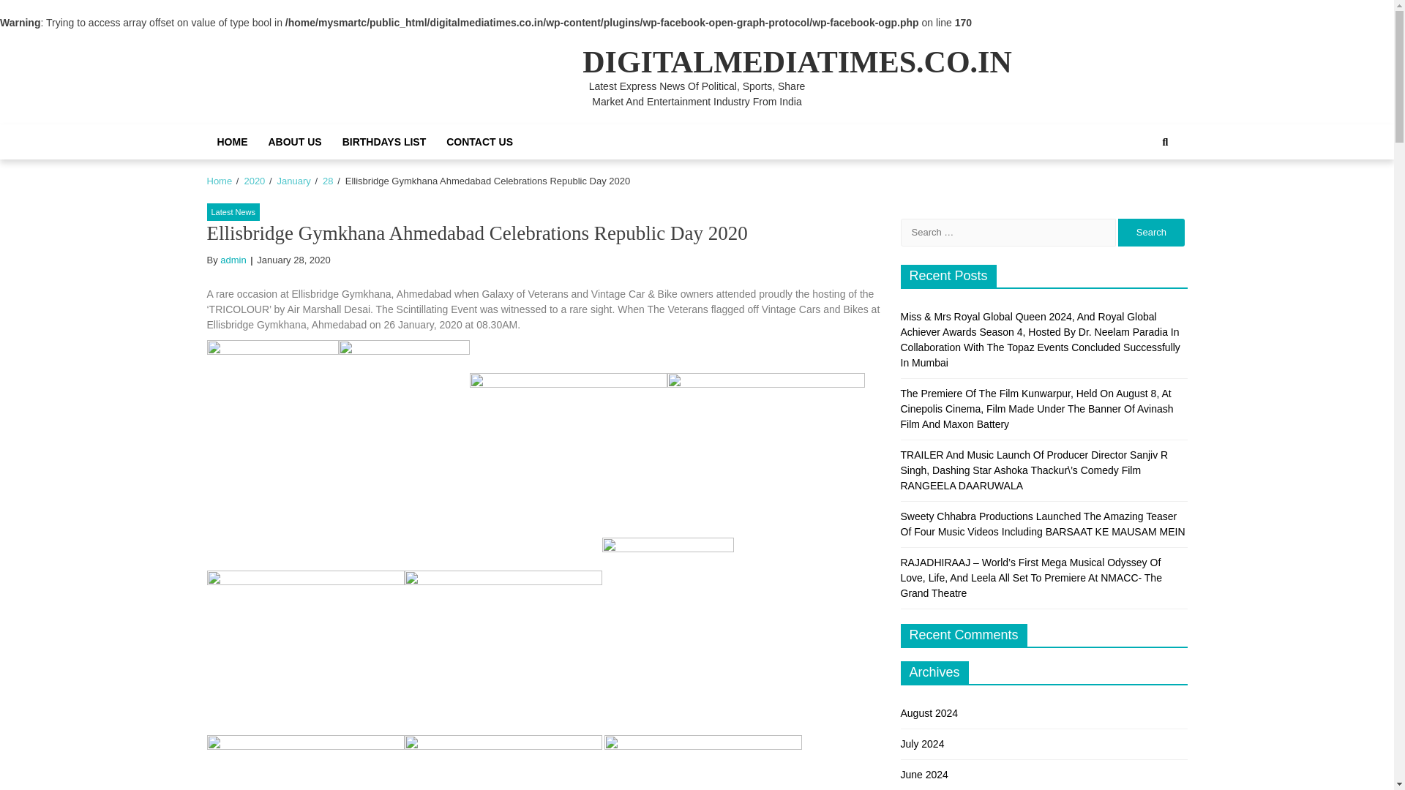 The image size is (1405, 790). Describe the element at coordinates (1150, 192) in the screenshot. I see `Search` at that location.